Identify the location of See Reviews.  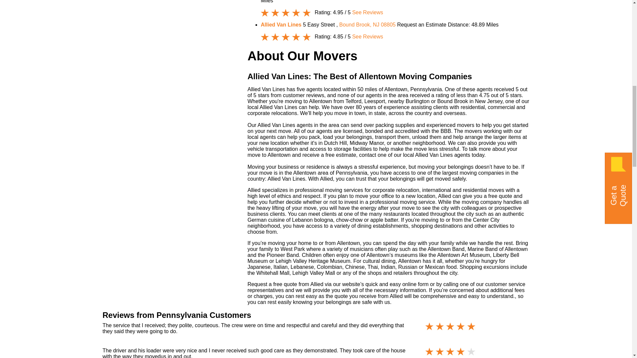
(367, 13).